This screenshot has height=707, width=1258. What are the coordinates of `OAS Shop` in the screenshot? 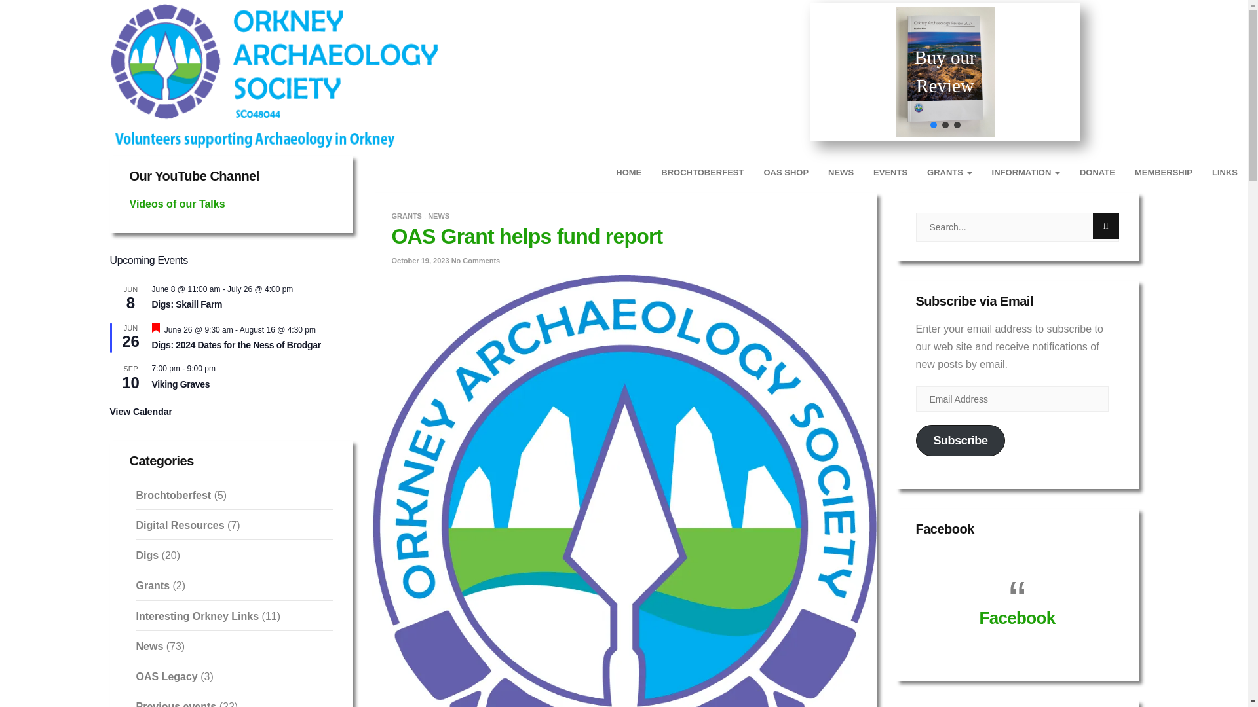 It's located at (786, 173).